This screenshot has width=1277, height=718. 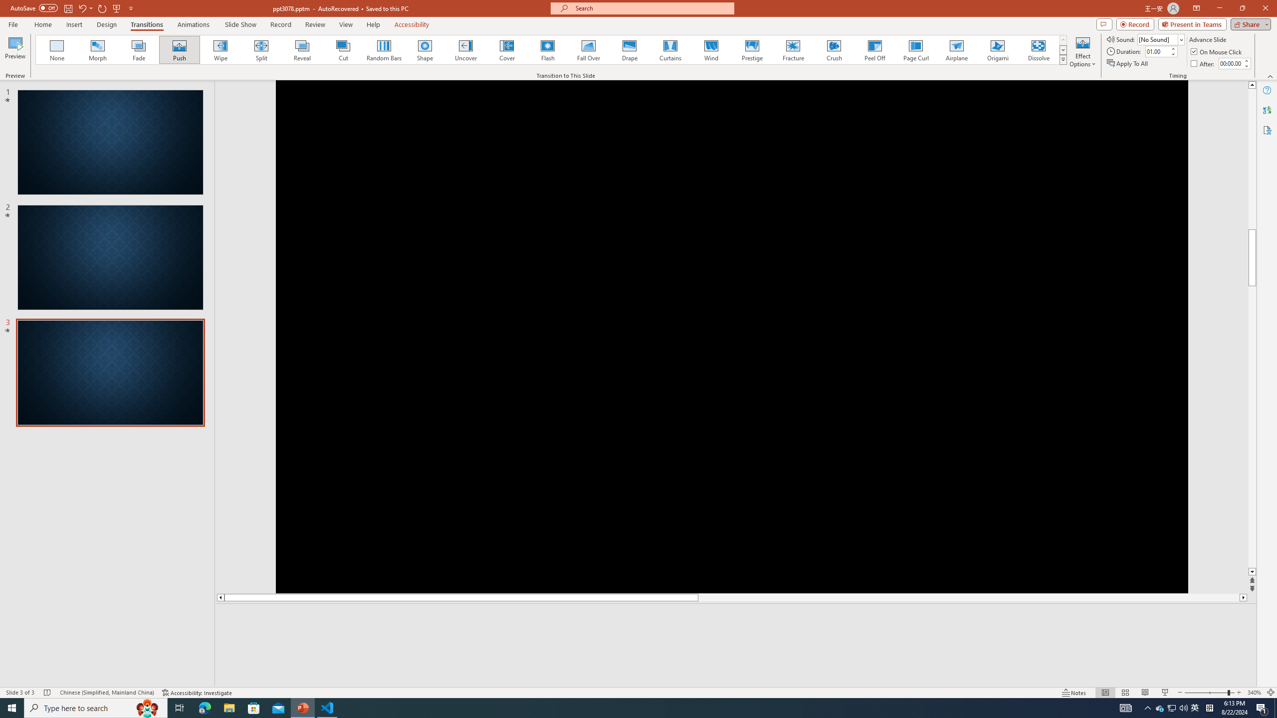 What do you see at coordinates (425, 50) in the screenshot?
I see `Shape` at bounding box center [425, 50].